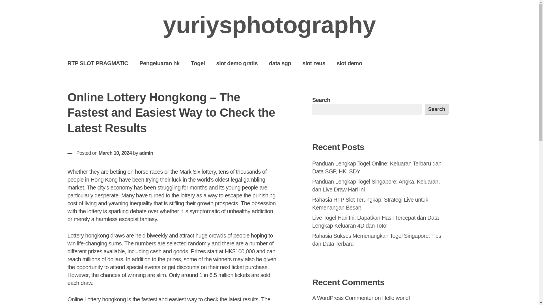 The height and width of the screenshot is (305, 543). I want to click on Pengeluaran hk, so click(159, 63).